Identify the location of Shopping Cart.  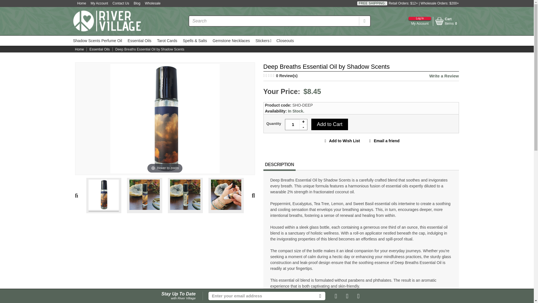
(164, 118).